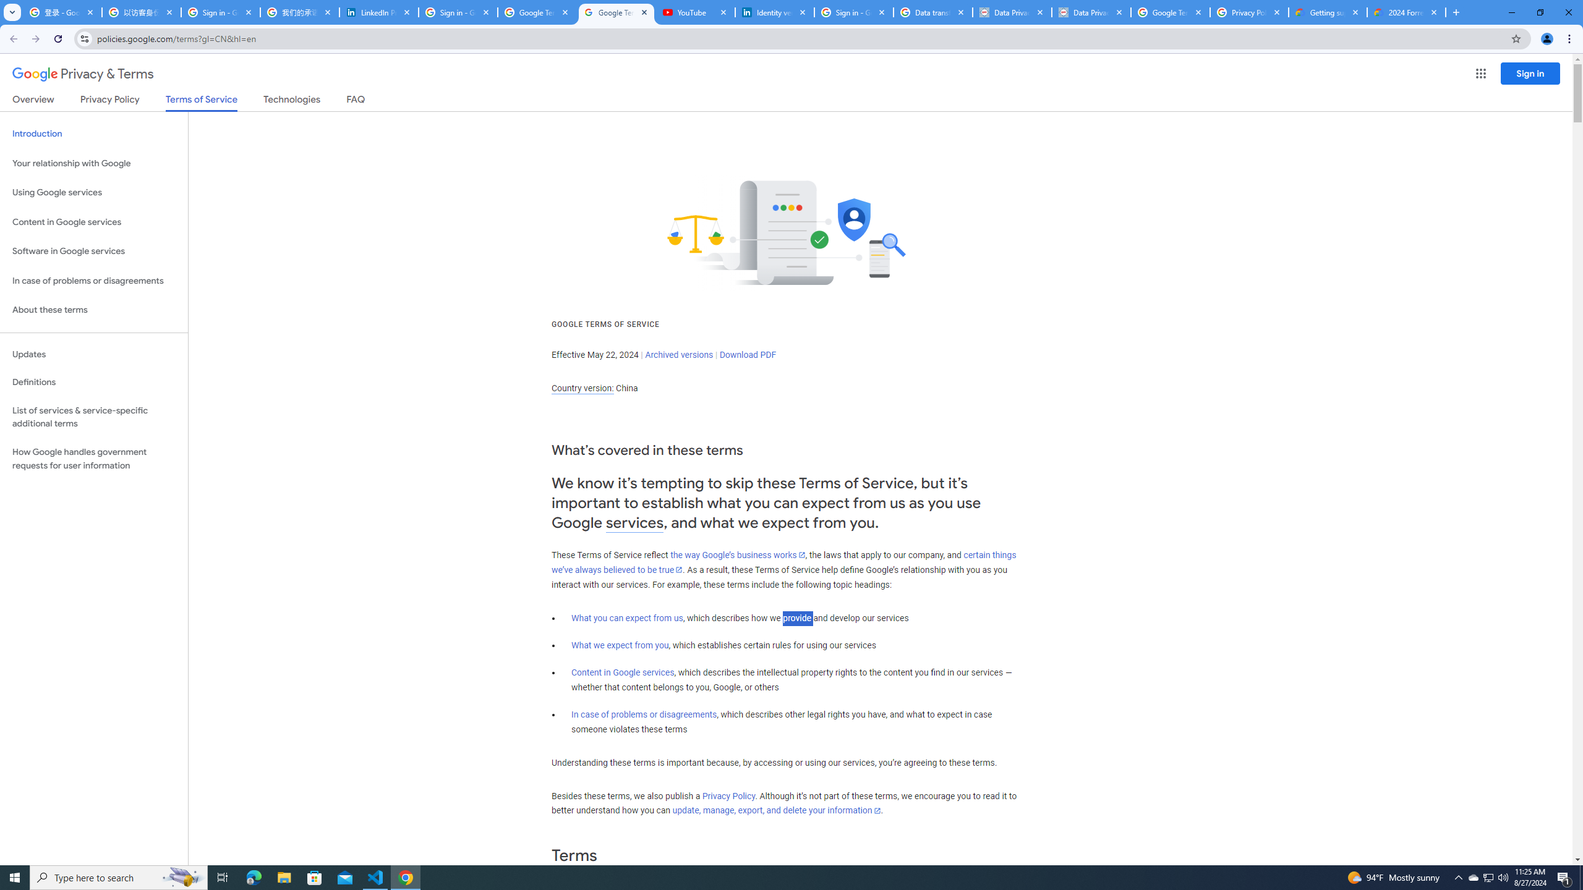 The image size is (1583, 890). Describe the element at coordinates (854, 12) in the screenshot. I see `Sign in - Google Accounts` at that location.